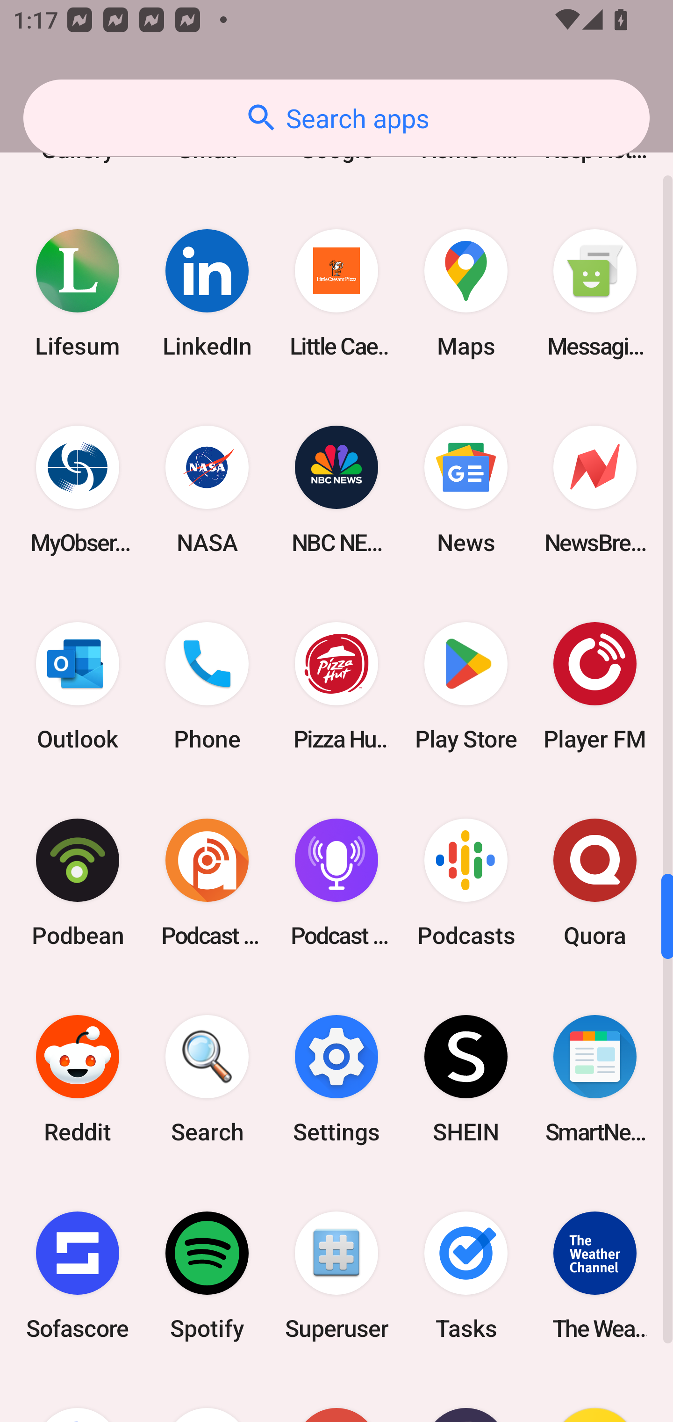 This screenshot has width=673, height=1422. What do you see at coordinates (595, 1079) in the screenshot?
I see `SmartNews` at bounding box center [595, 1079].